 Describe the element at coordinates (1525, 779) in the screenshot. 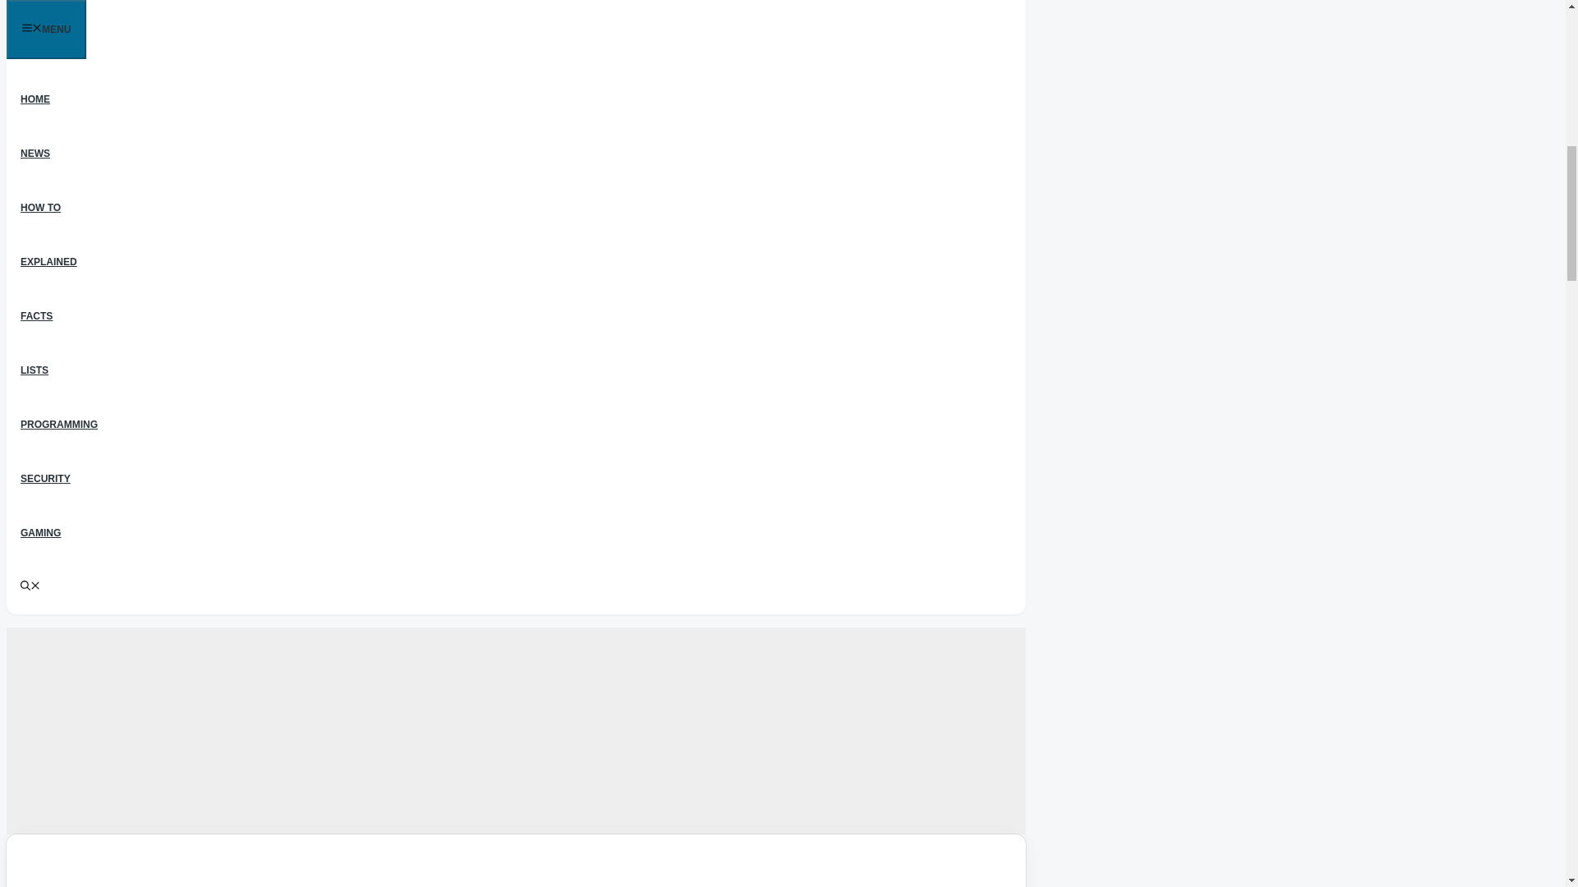

I see `Scroll back to top` at that location.